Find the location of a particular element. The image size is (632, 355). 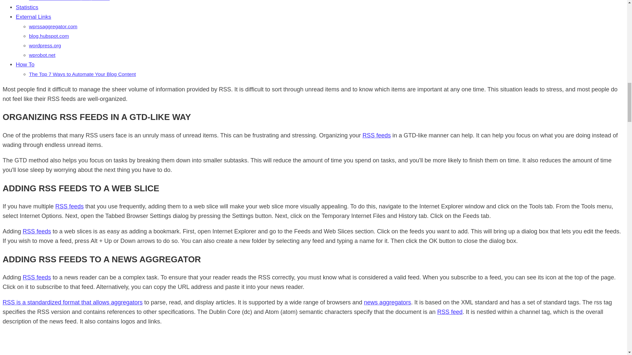

RSS feeds is located at coordinates (69, 206).